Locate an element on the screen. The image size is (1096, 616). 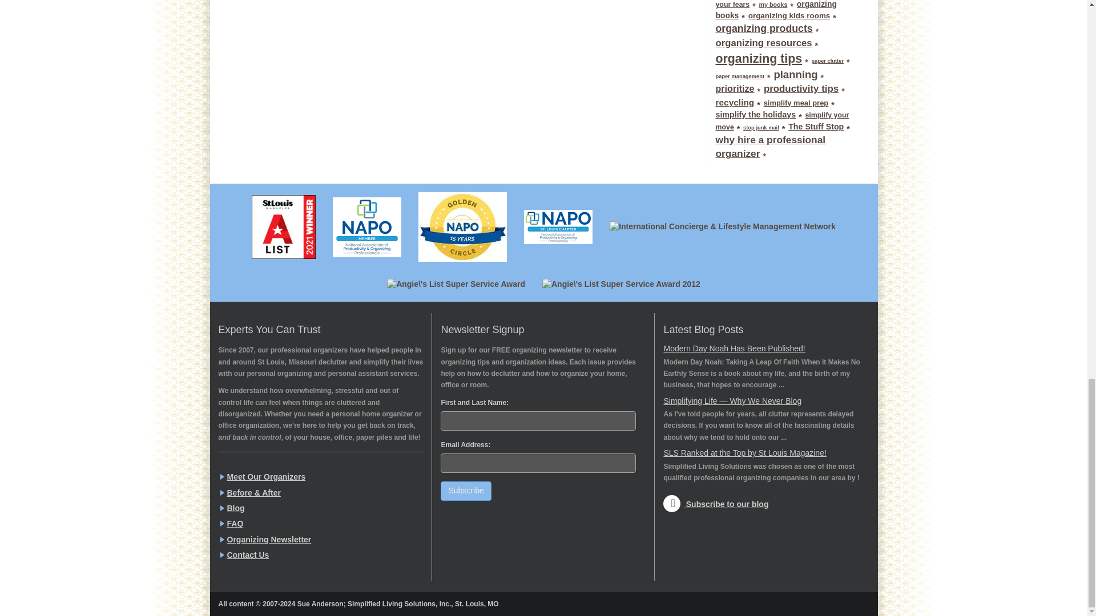
NAPO St Louis is located at coordinates (558, 227).